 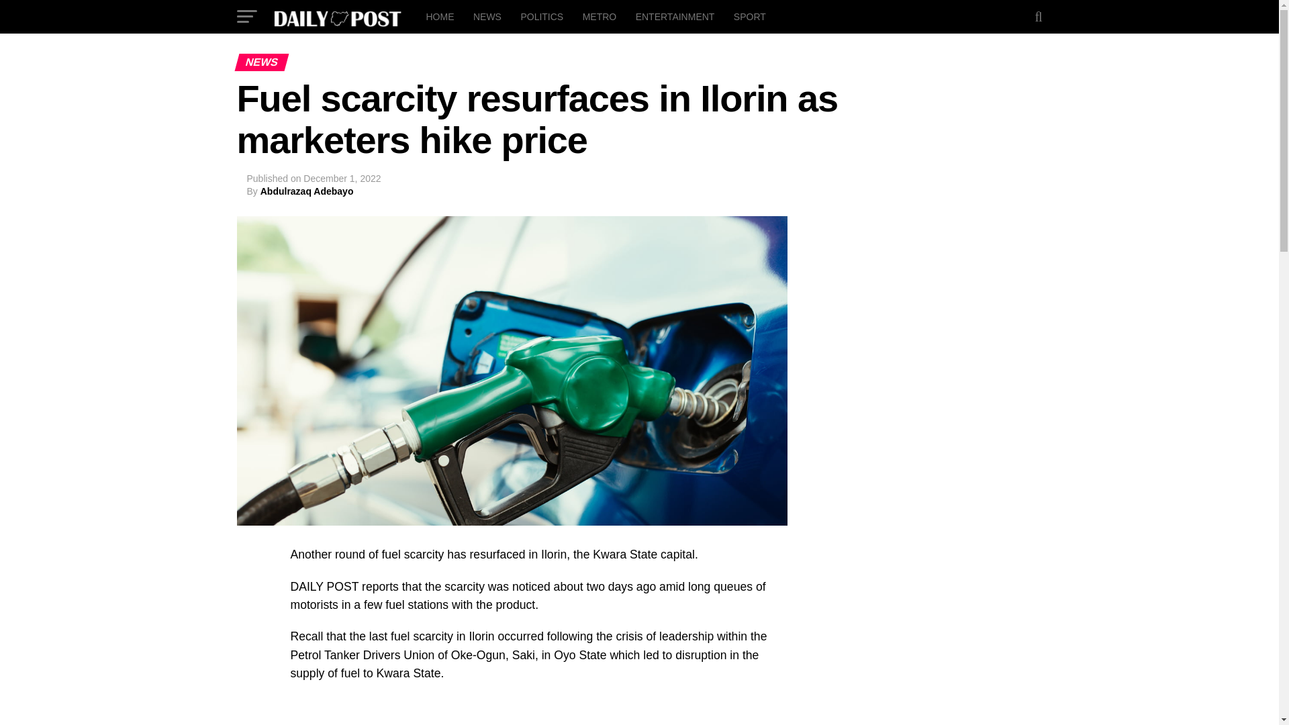 I want to click on Posts by Abdulrazaq Adebayo, so click(x=306, y=191).